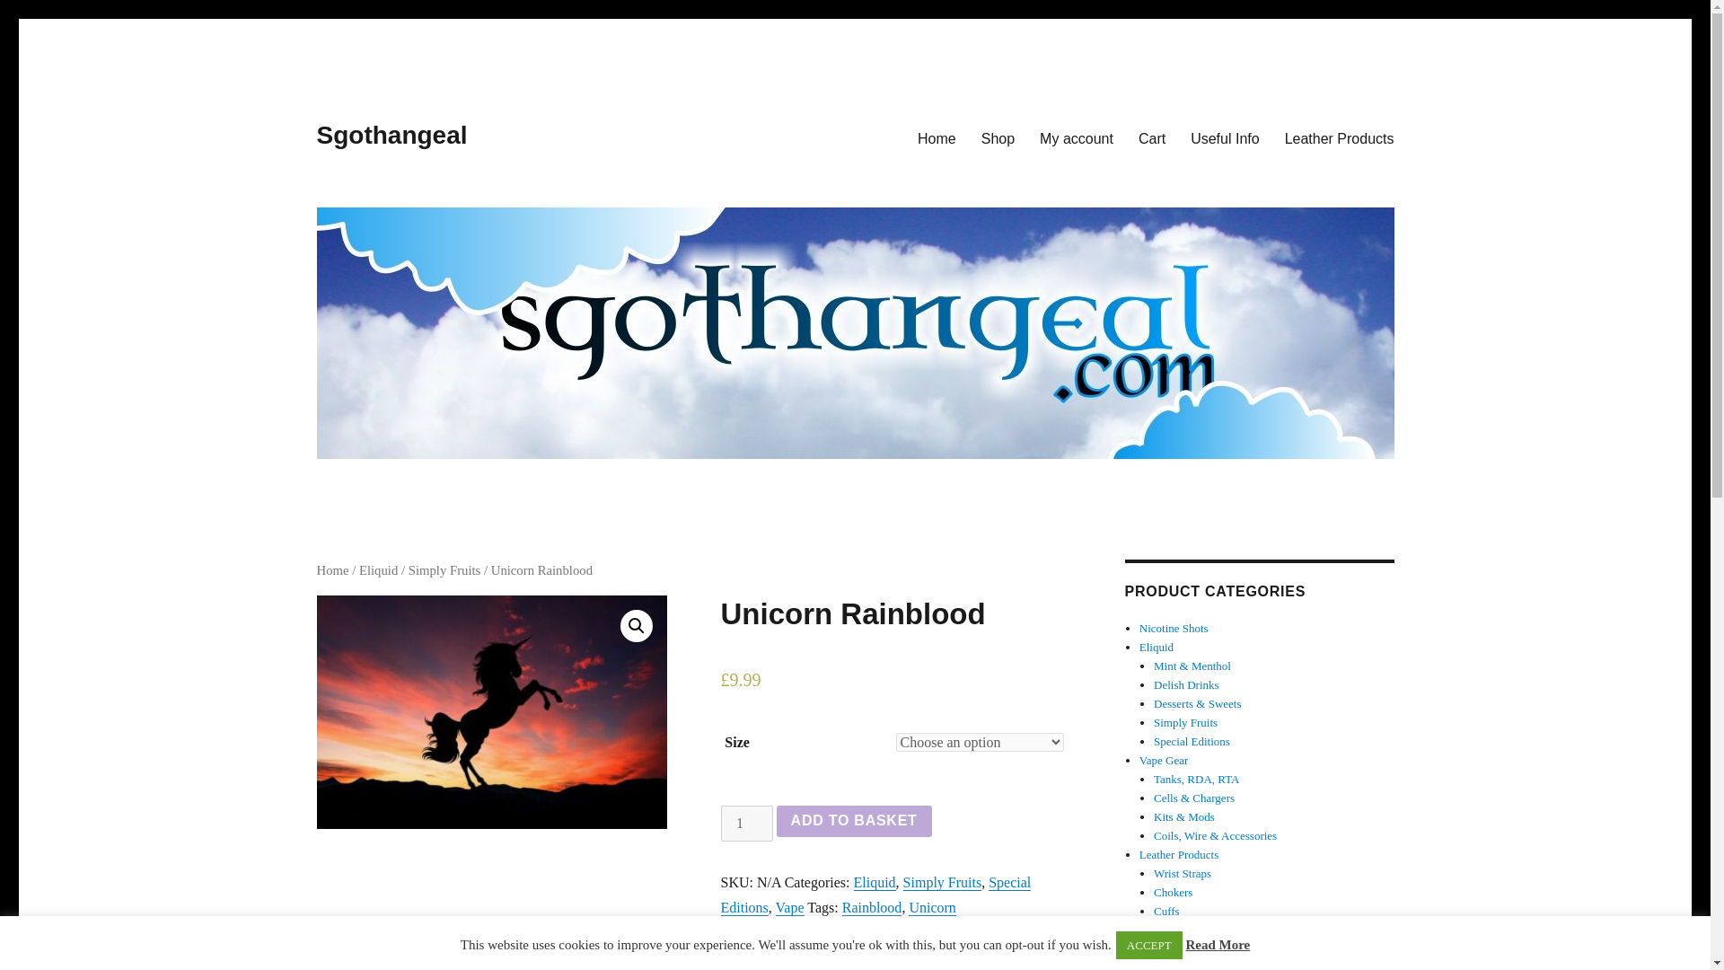  I want to click on Simply Fruits, so click(444, 569).